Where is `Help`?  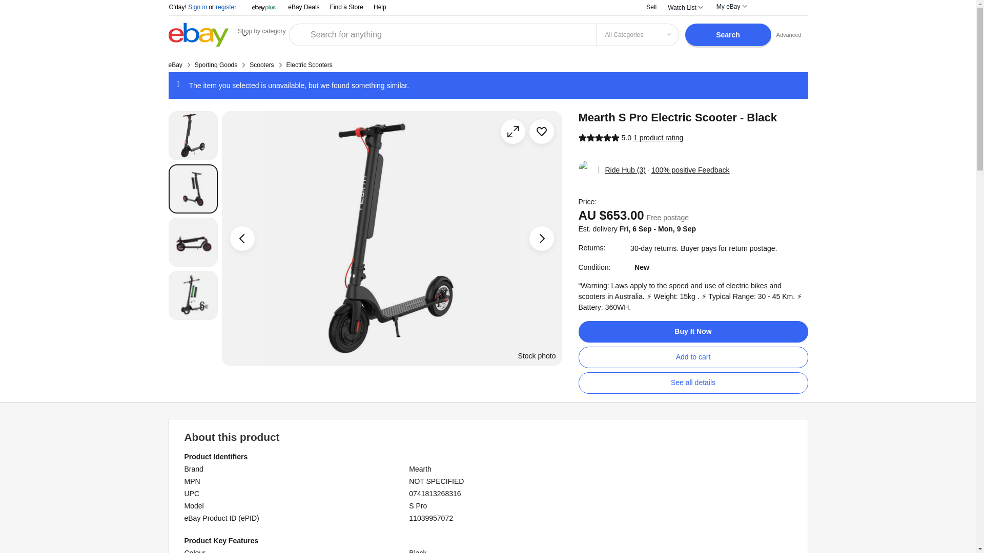 Help is located at coordinates (380, 7).